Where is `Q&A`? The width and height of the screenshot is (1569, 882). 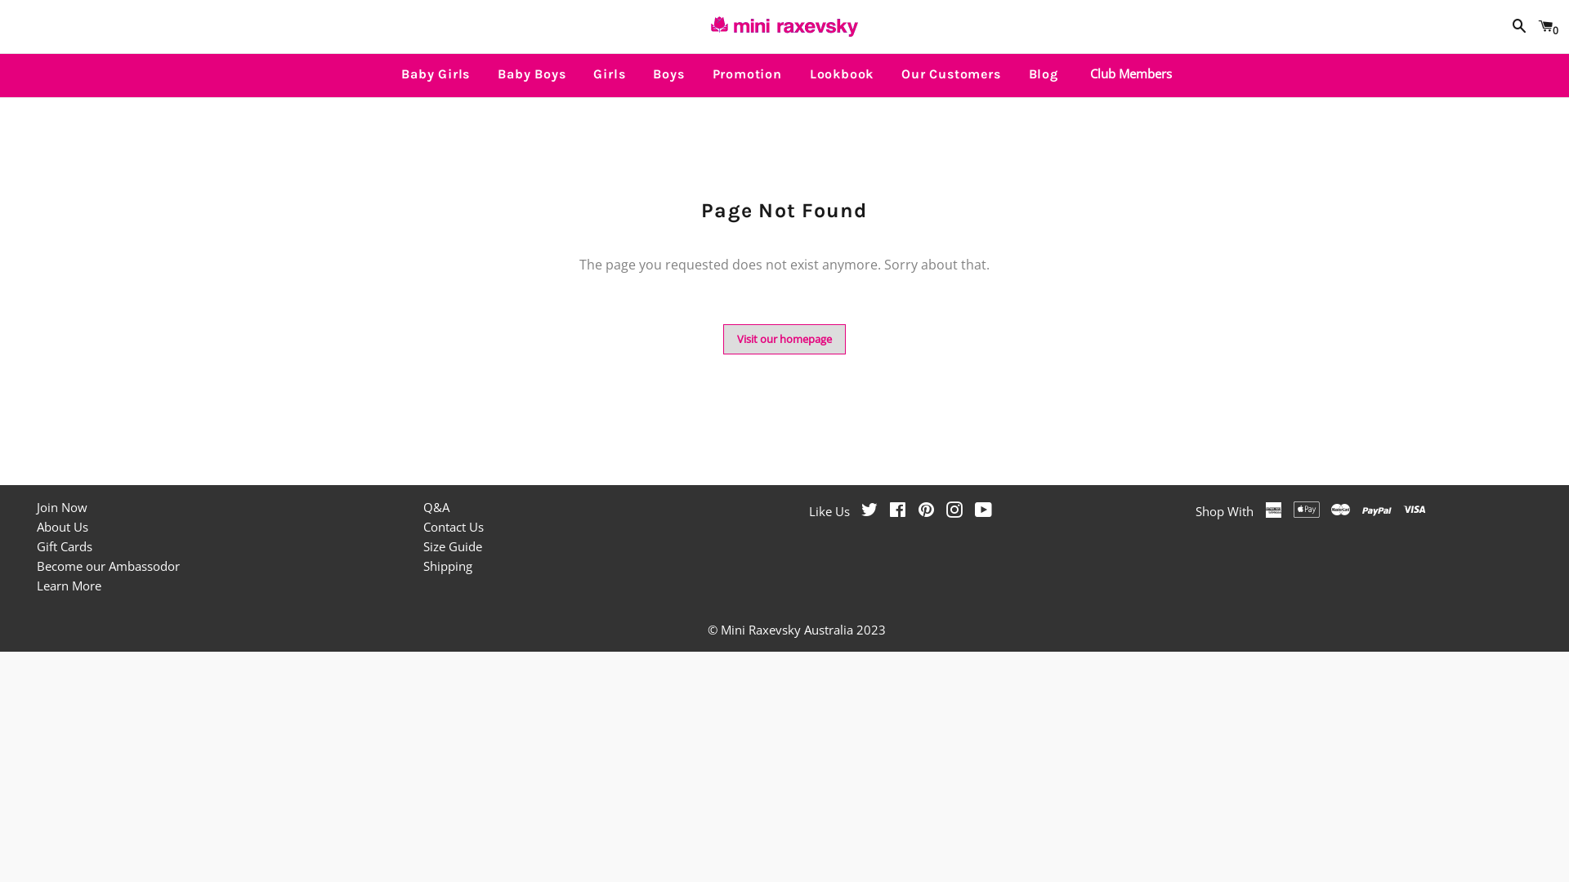
Q&A is located at coordinates (436, 507).